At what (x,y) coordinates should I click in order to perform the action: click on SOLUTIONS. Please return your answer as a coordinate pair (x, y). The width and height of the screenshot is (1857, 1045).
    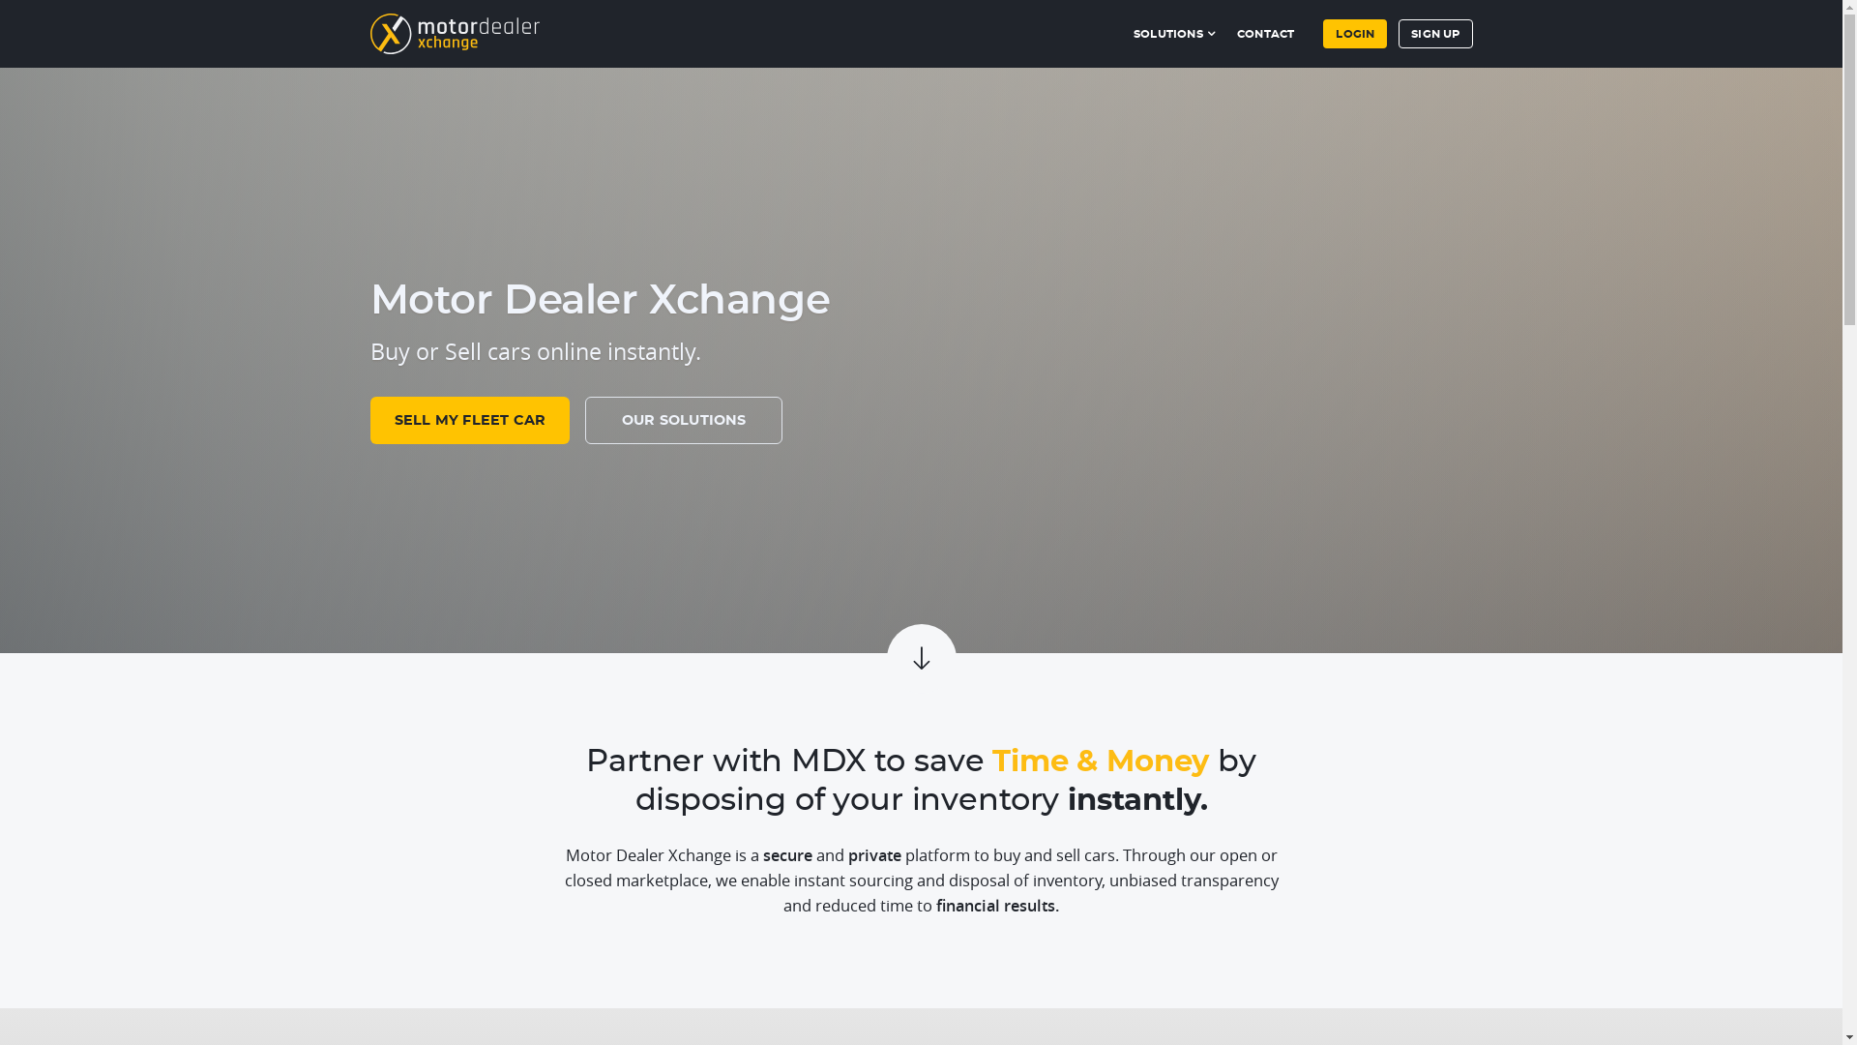
    Looking at the image, I should click on (1176, 29).